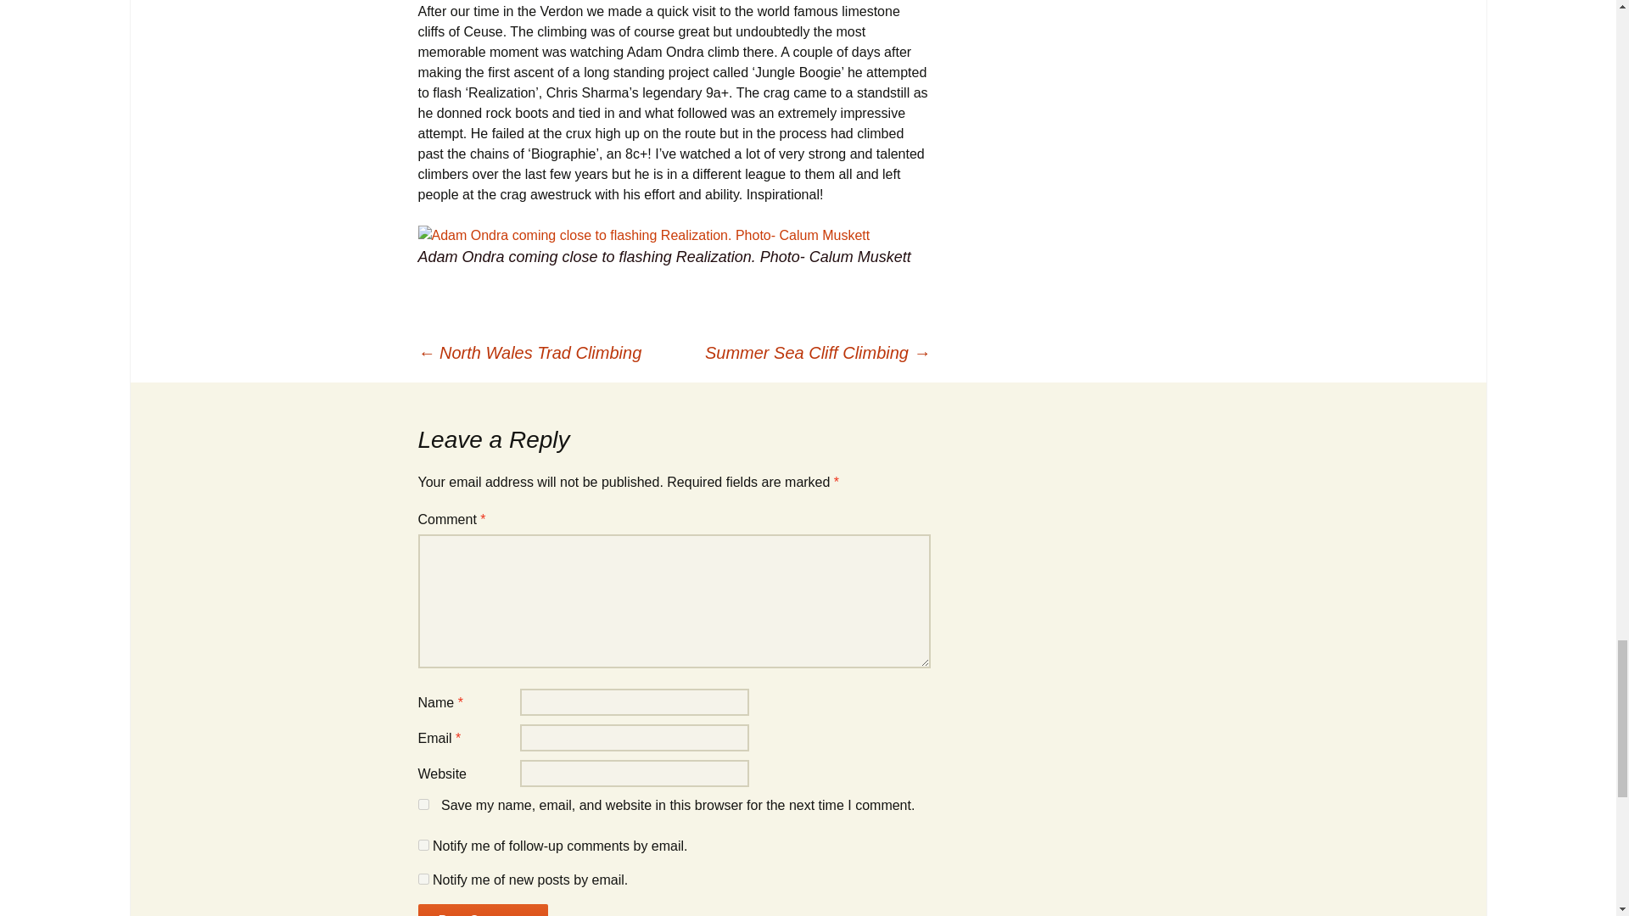  What do you see at coordinates (423, 845) in the screenshot?
I see `subscribe` at bounding box center [423, 845].